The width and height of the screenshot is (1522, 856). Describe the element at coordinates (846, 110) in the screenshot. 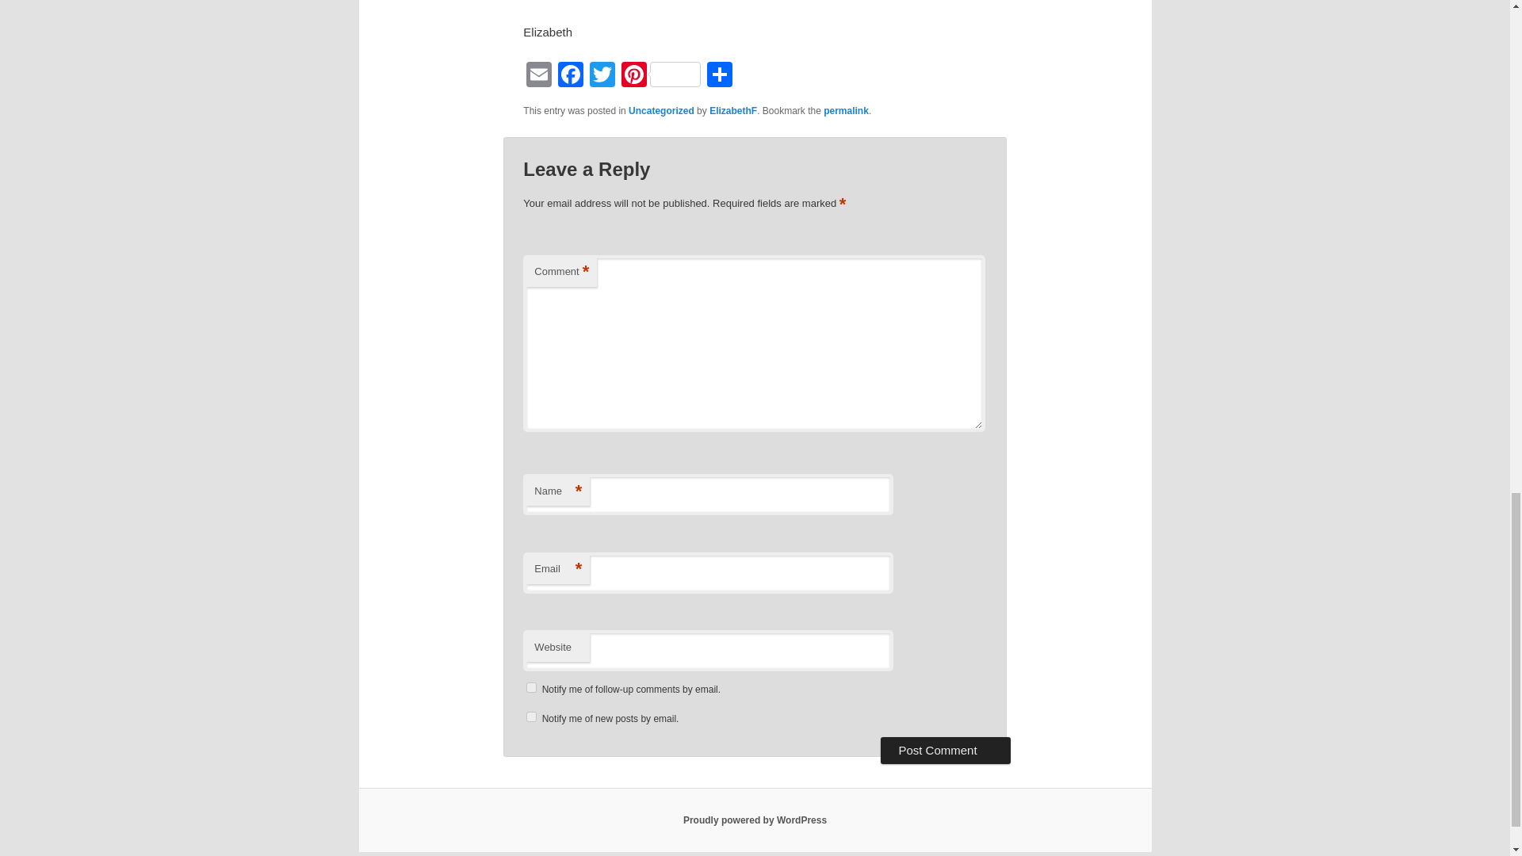

I see `permalink` at that location.